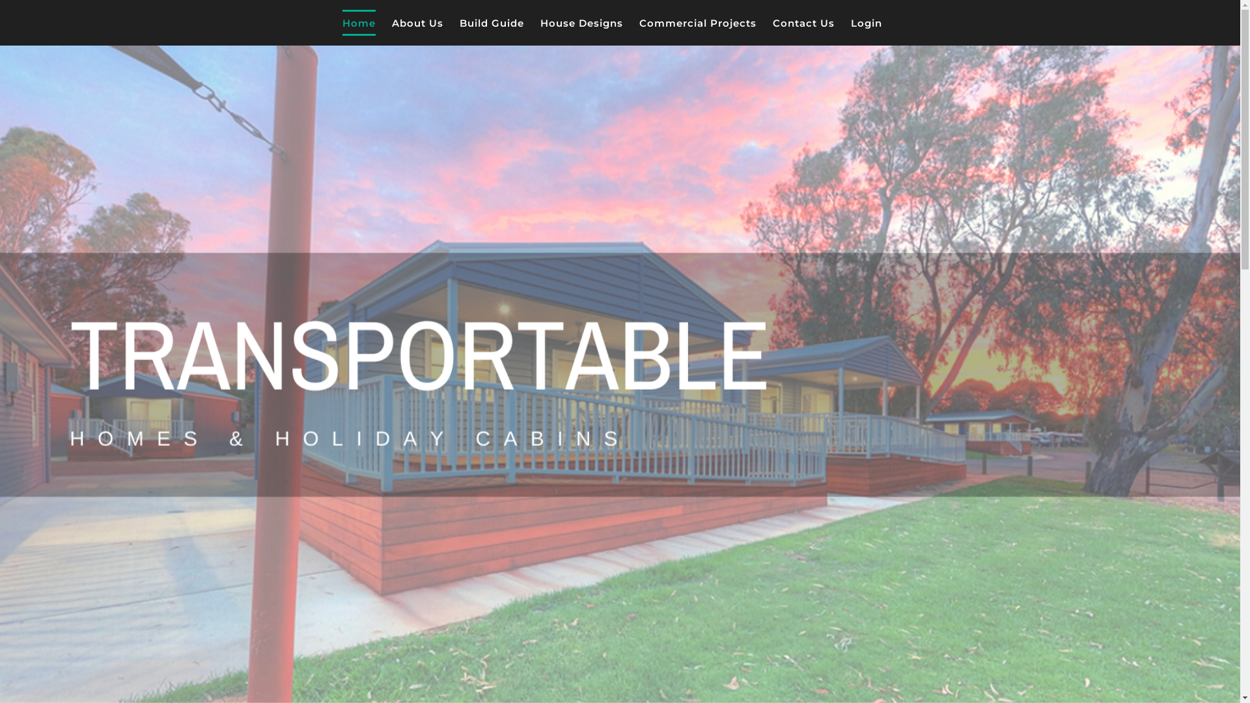 The height and width of the screenshot is (703, 1250). I want to click on Login, so click(866, 23).